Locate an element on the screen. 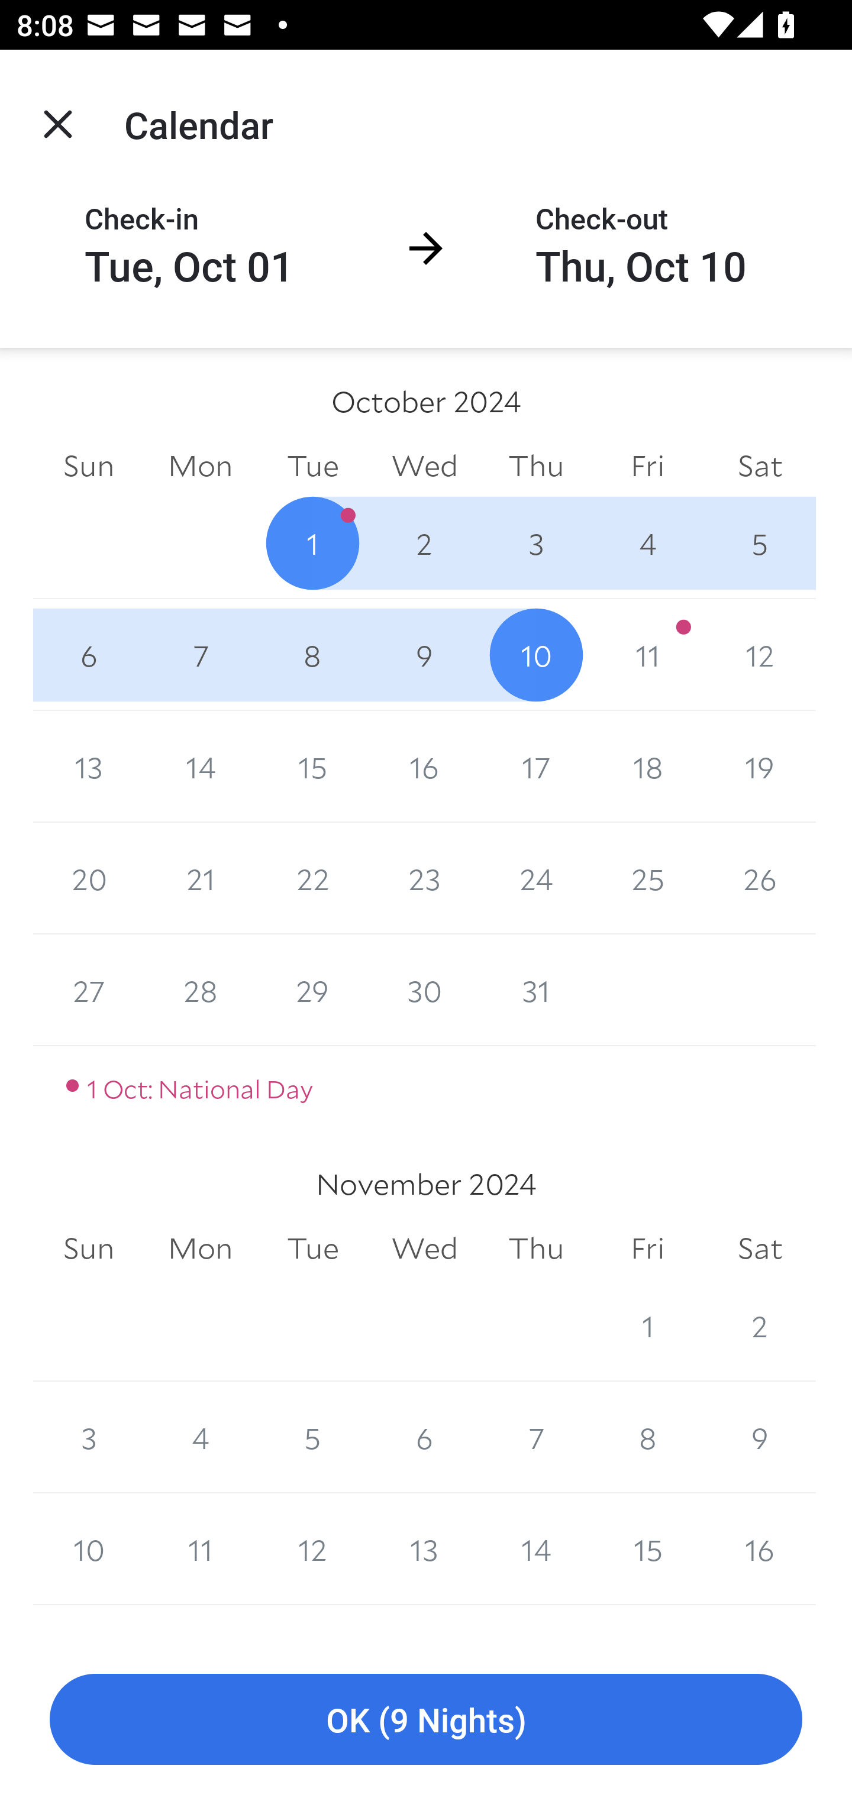 The width and height of the screenshot is (852, 1798). Sun is located at coordinates (89, 1249).